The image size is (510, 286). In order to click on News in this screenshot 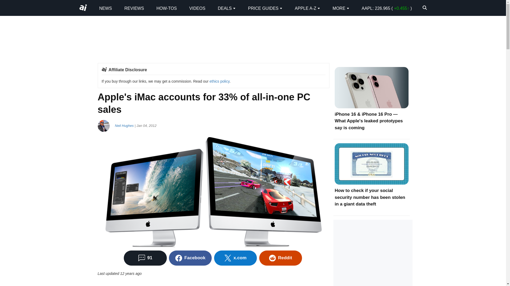, I will do `click(105, 8)`.